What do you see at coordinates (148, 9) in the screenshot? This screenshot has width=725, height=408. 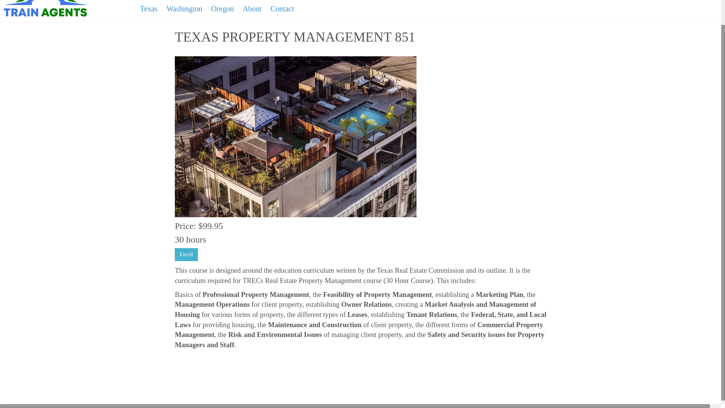 I see `Texas` at bounding box center [148, 9].